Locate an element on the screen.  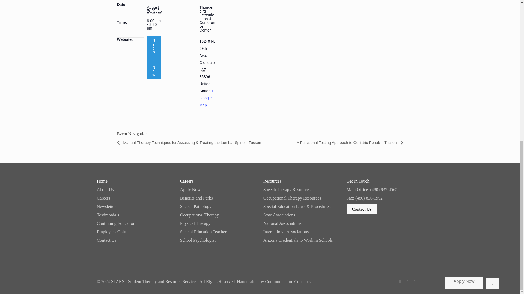
Arizona is located at coordinates (204, 70).